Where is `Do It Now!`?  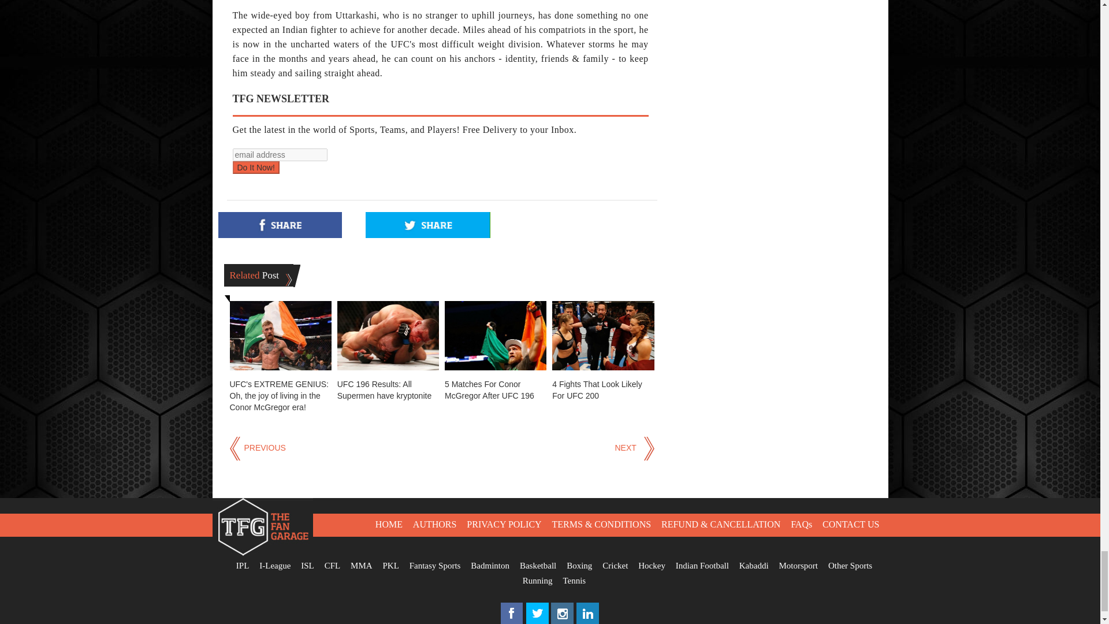 Do It Now! is located at coordinates (255, 168).